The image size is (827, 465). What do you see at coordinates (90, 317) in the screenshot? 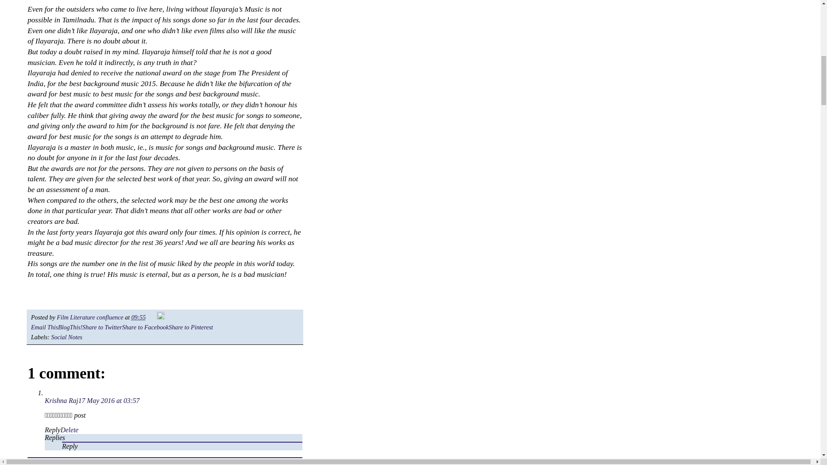
I see `Film Literature confluence` at bounding box center [90, 317].